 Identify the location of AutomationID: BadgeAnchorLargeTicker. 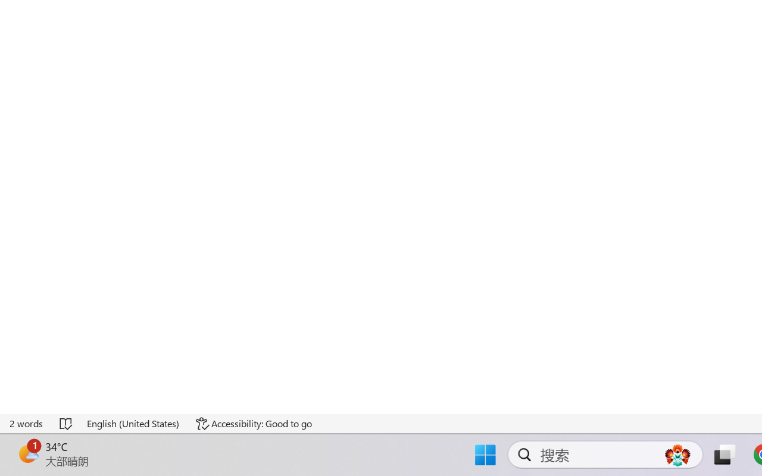
(27, 453).